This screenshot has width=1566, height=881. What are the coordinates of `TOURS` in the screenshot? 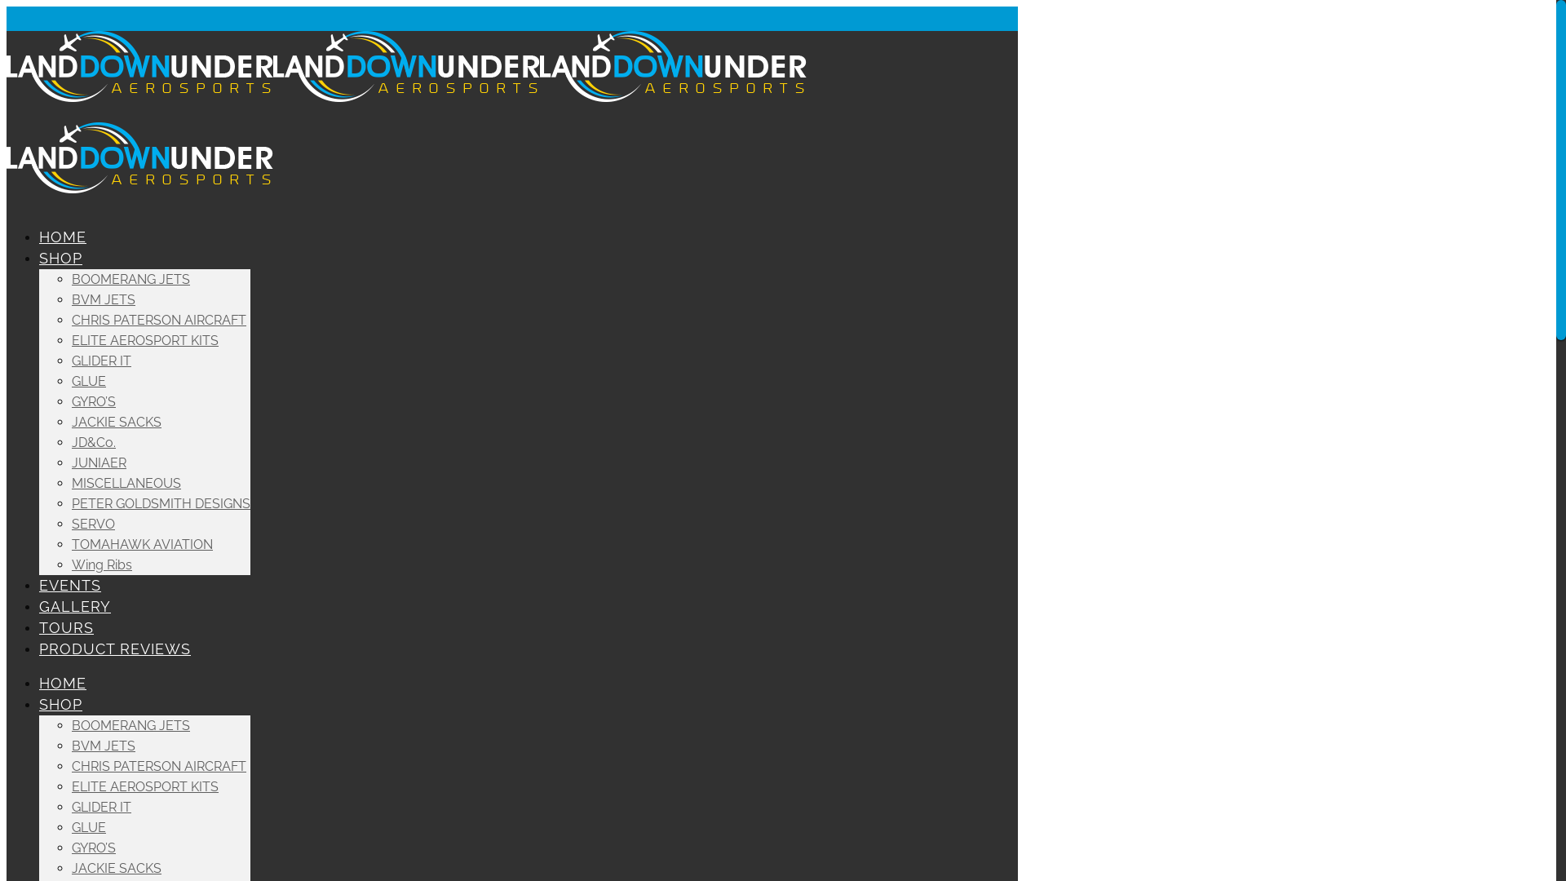 It's located at (67, 628).